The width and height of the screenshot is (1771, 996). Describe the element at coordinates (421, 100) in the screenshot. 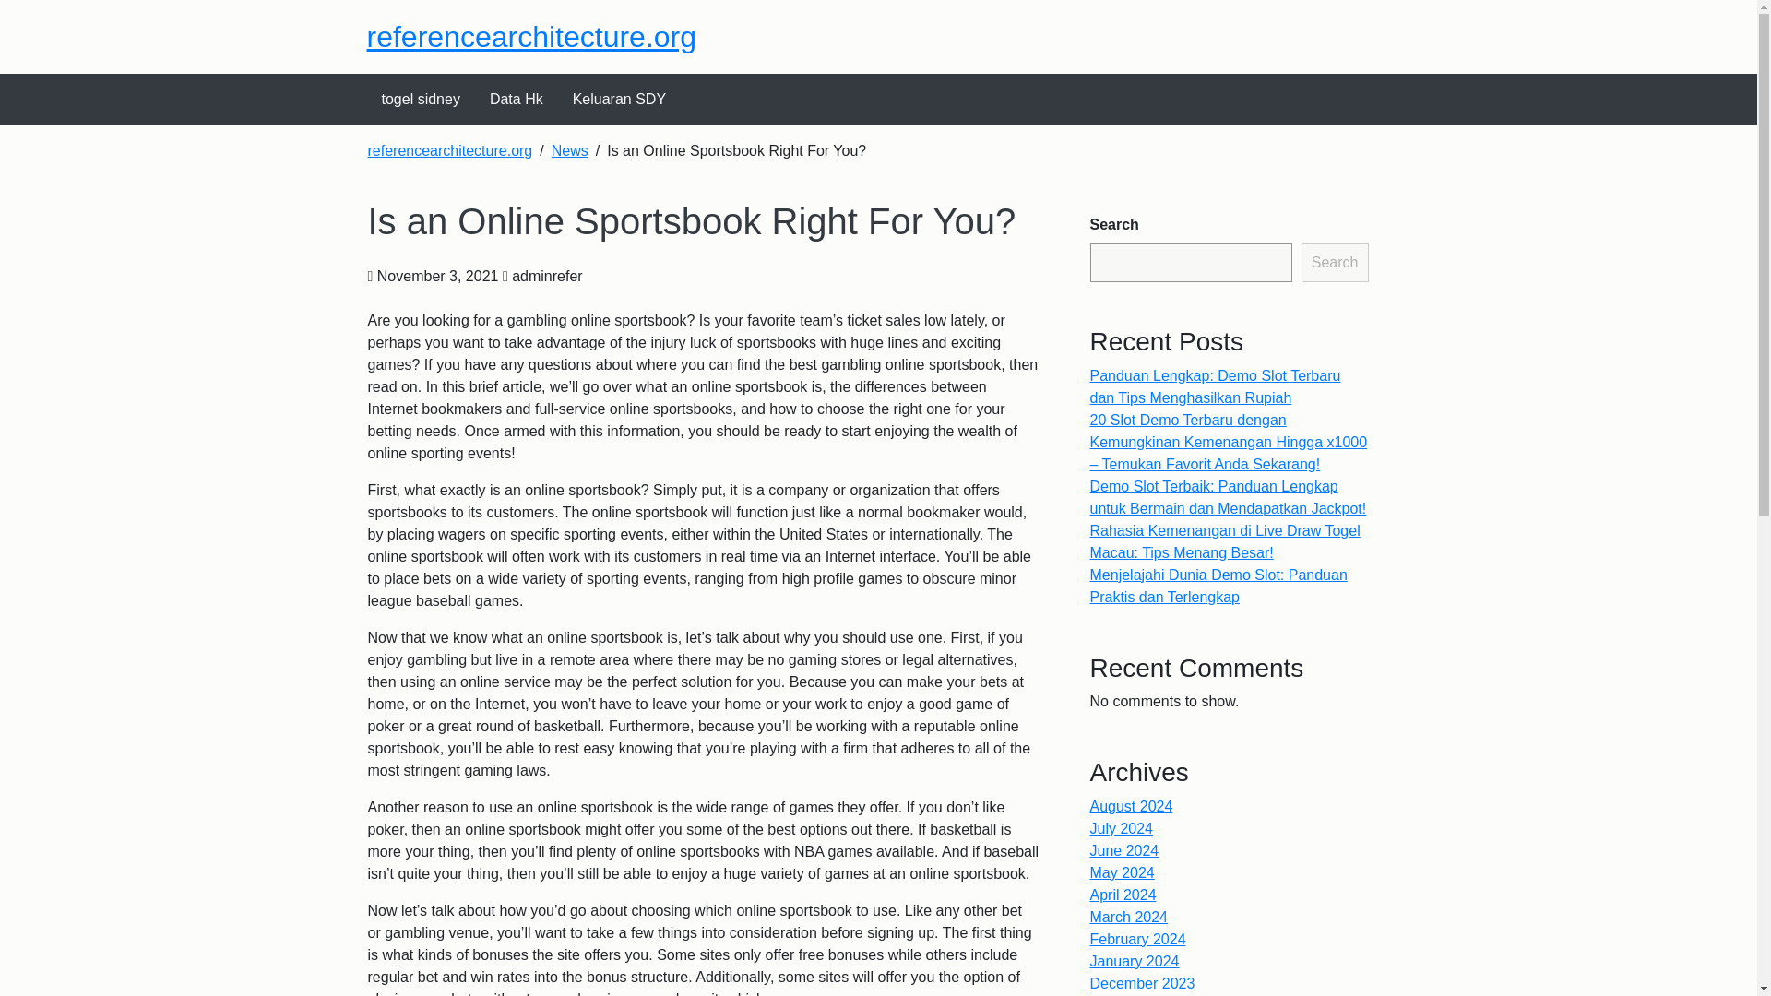

I see `togel sidney` at that location.